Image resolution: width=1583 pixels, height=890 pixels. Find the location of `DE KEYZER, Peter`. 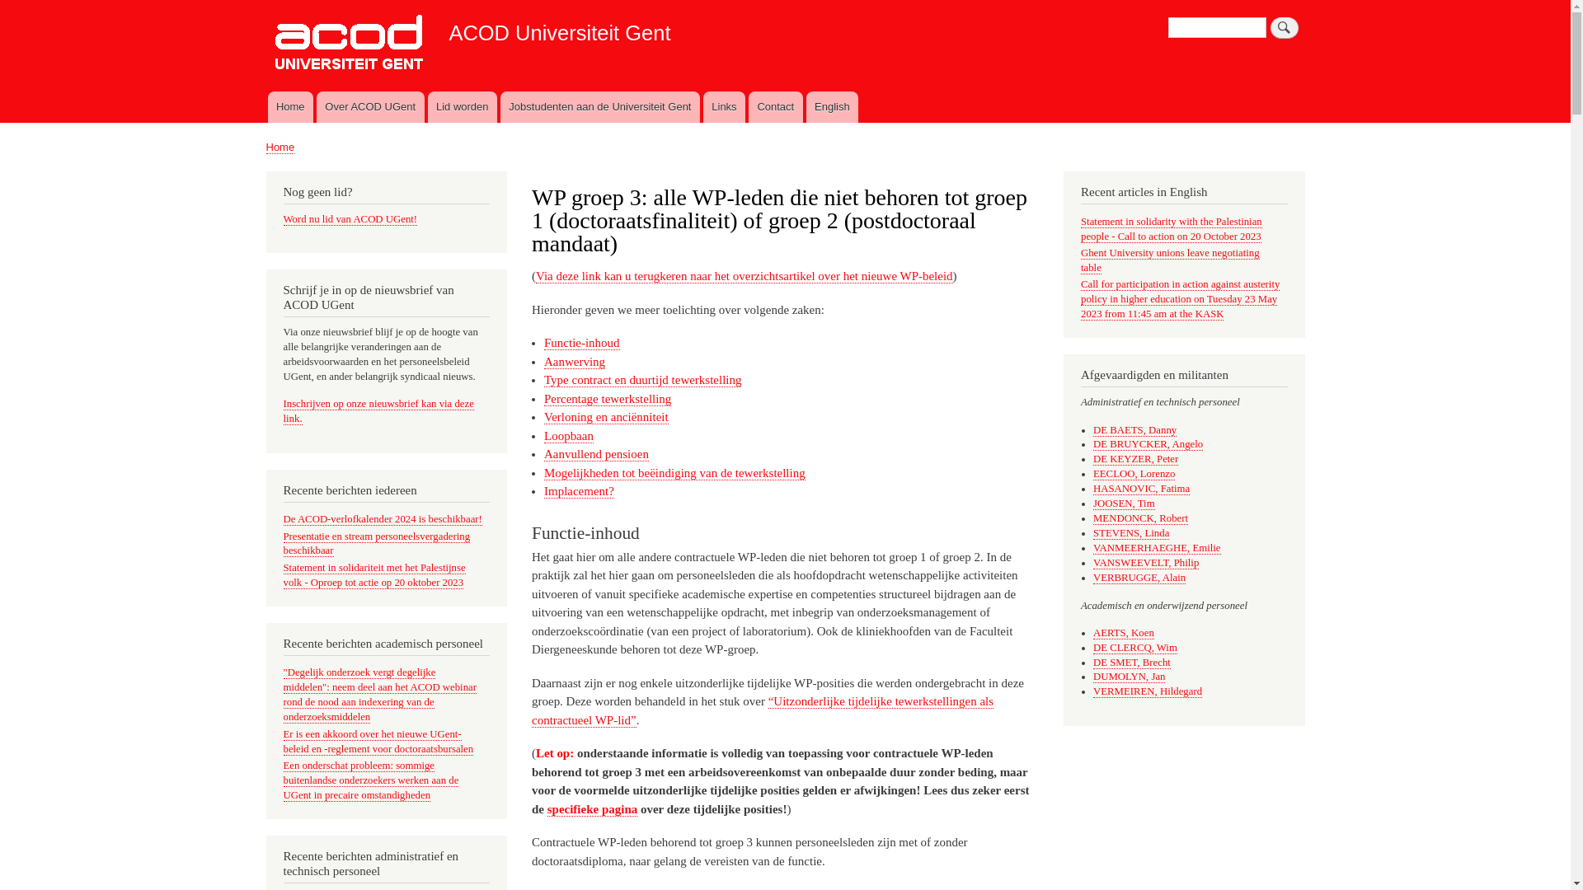

DE KEYZER, Peter is located at coordinates (1136, 460).